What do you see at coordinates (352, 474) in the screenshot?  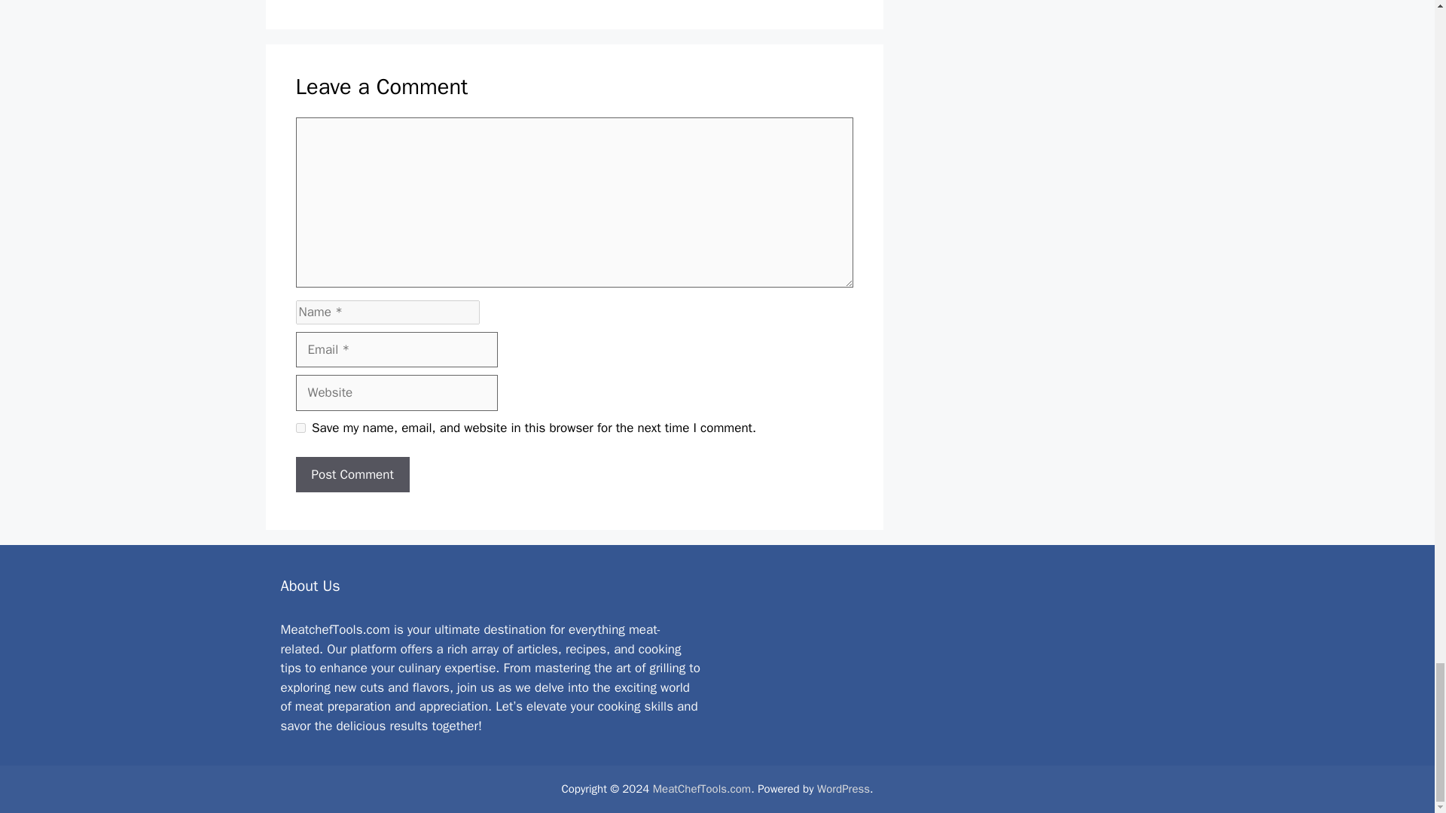 I see `Post Comment` at bounding box center [352, 474].